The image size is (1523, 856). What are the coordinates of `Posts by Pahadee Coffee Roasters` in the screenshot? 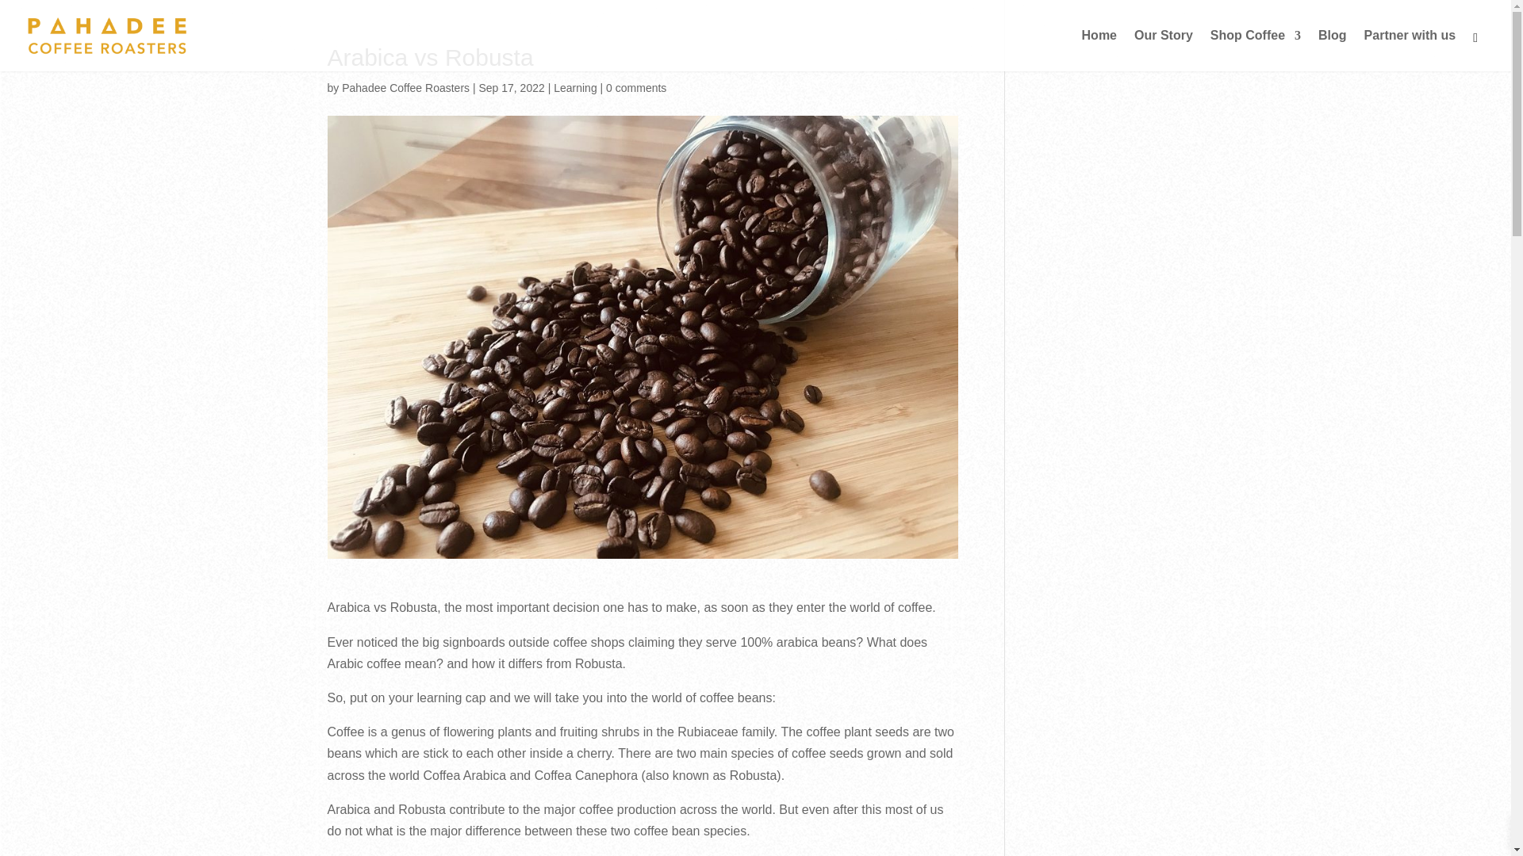 It's located at (405, 87).